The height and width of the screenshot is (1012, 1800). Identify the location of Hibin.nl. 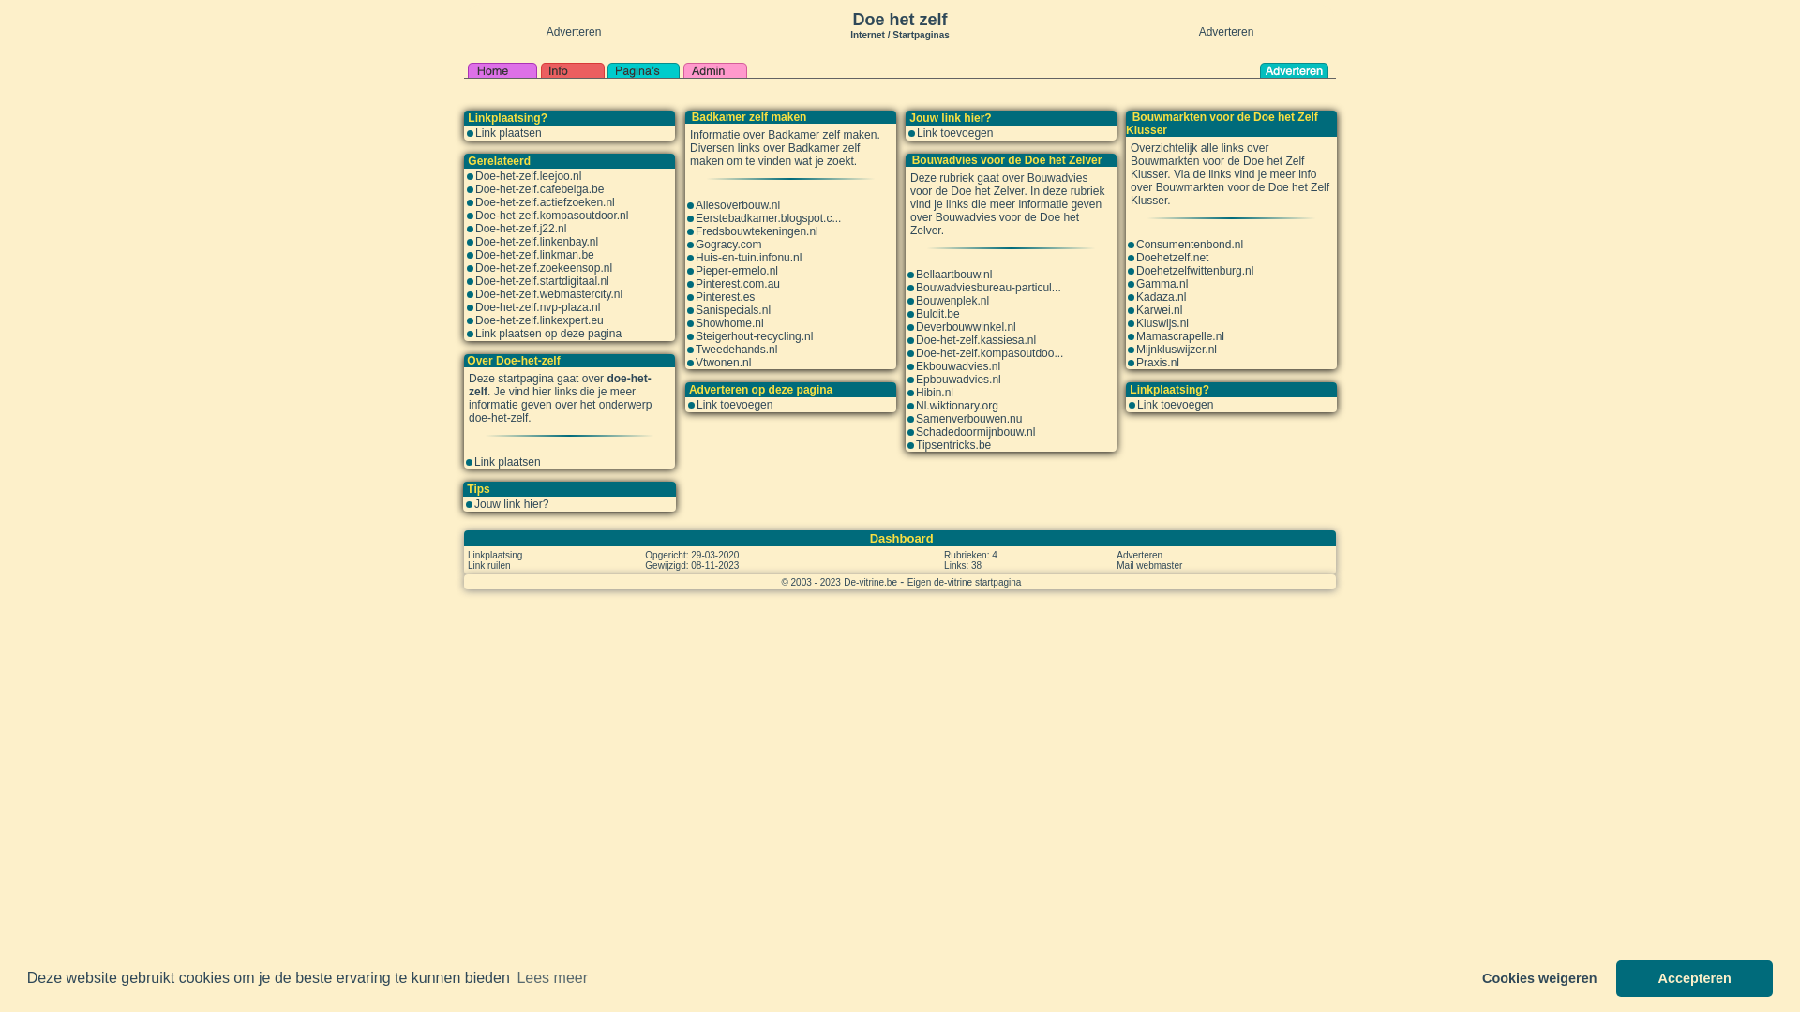
(935, 393).